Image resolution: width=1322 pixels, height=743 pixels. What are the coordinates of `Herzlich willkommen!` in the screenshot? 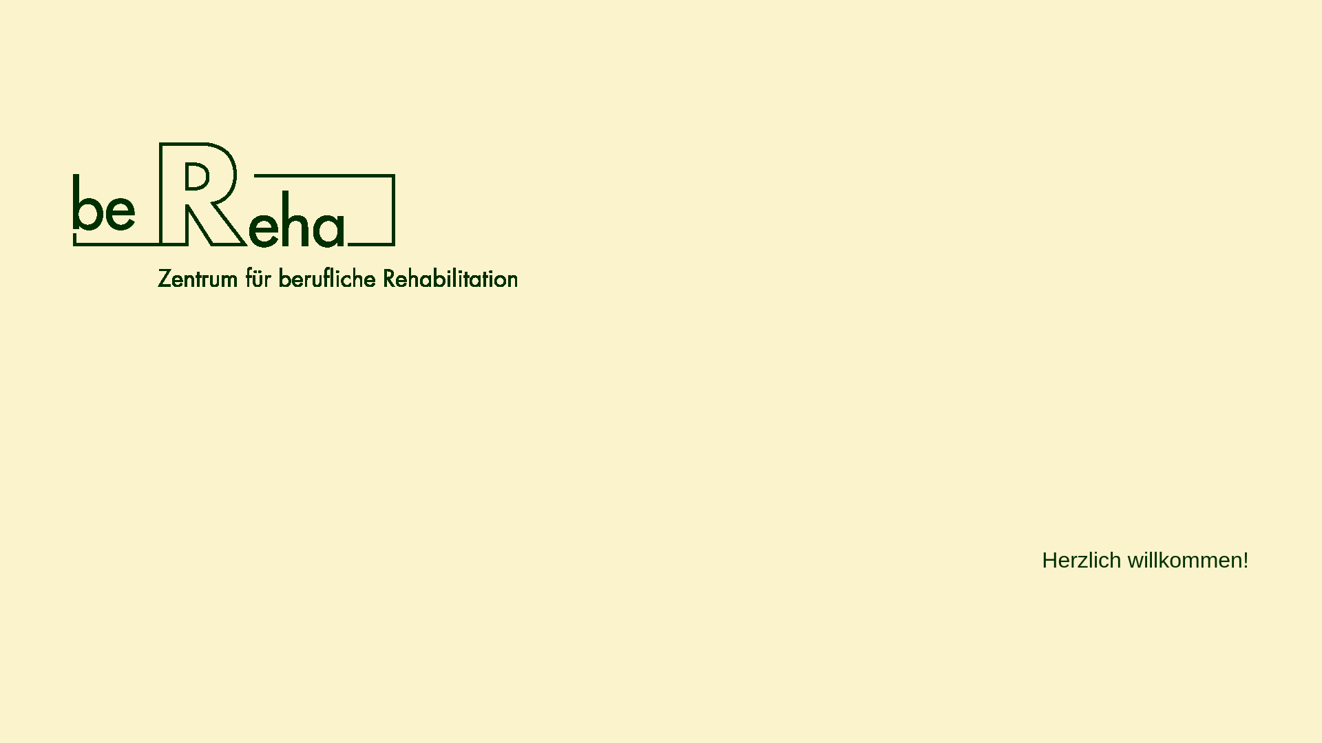 It's located at (1146, 565).